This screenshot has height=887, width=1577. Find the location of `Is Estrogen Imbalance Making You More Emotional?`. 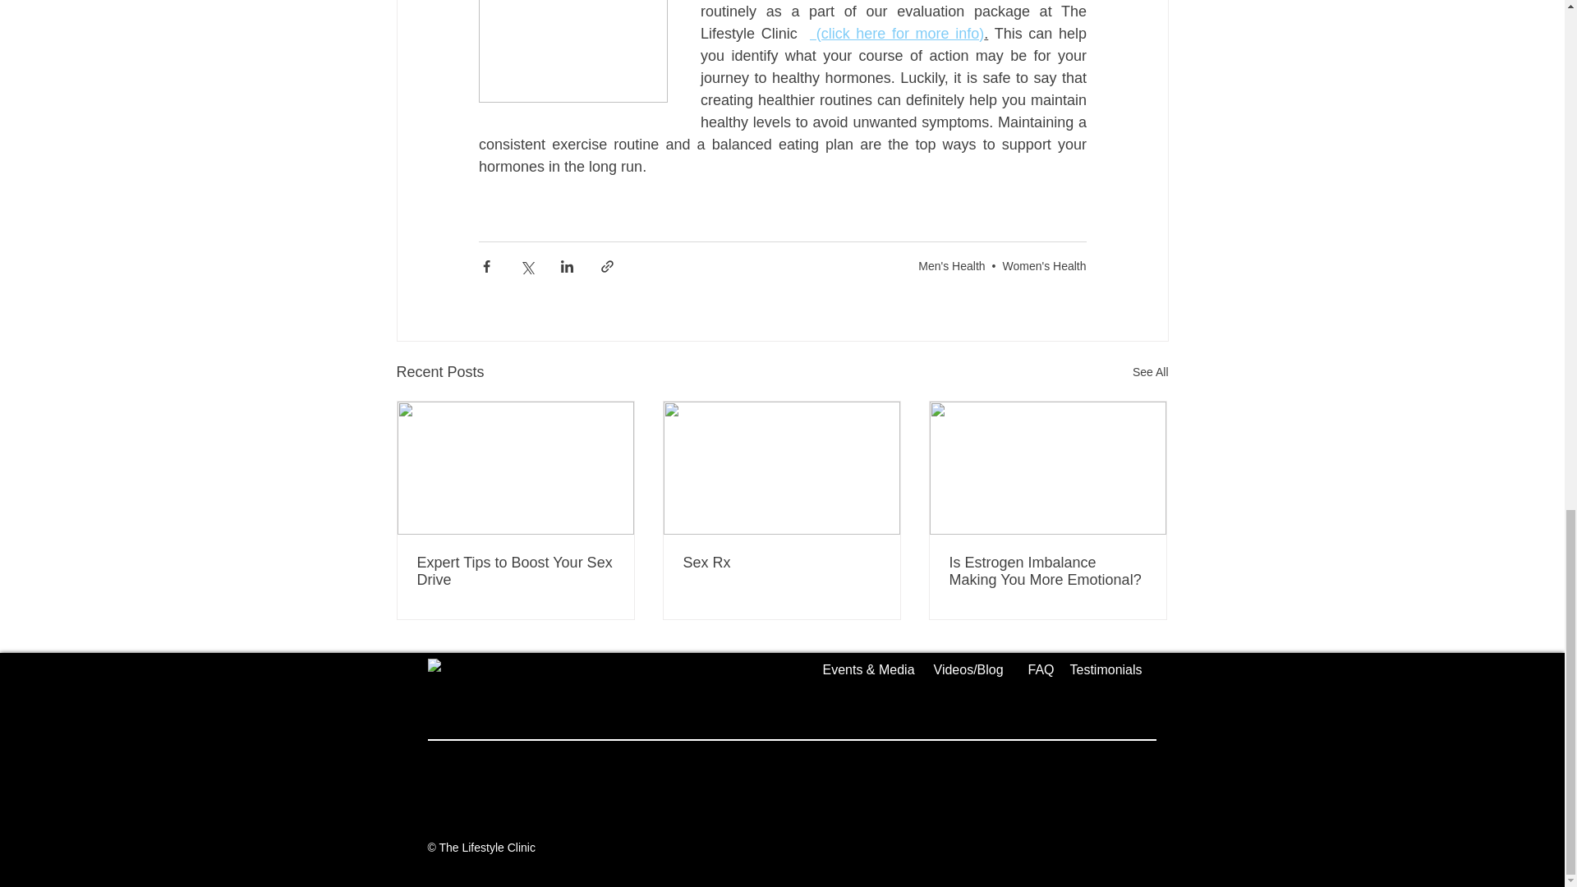

Is Estrogen Imbalance Making You More Emotional? is located at coordinates (1047, 572).